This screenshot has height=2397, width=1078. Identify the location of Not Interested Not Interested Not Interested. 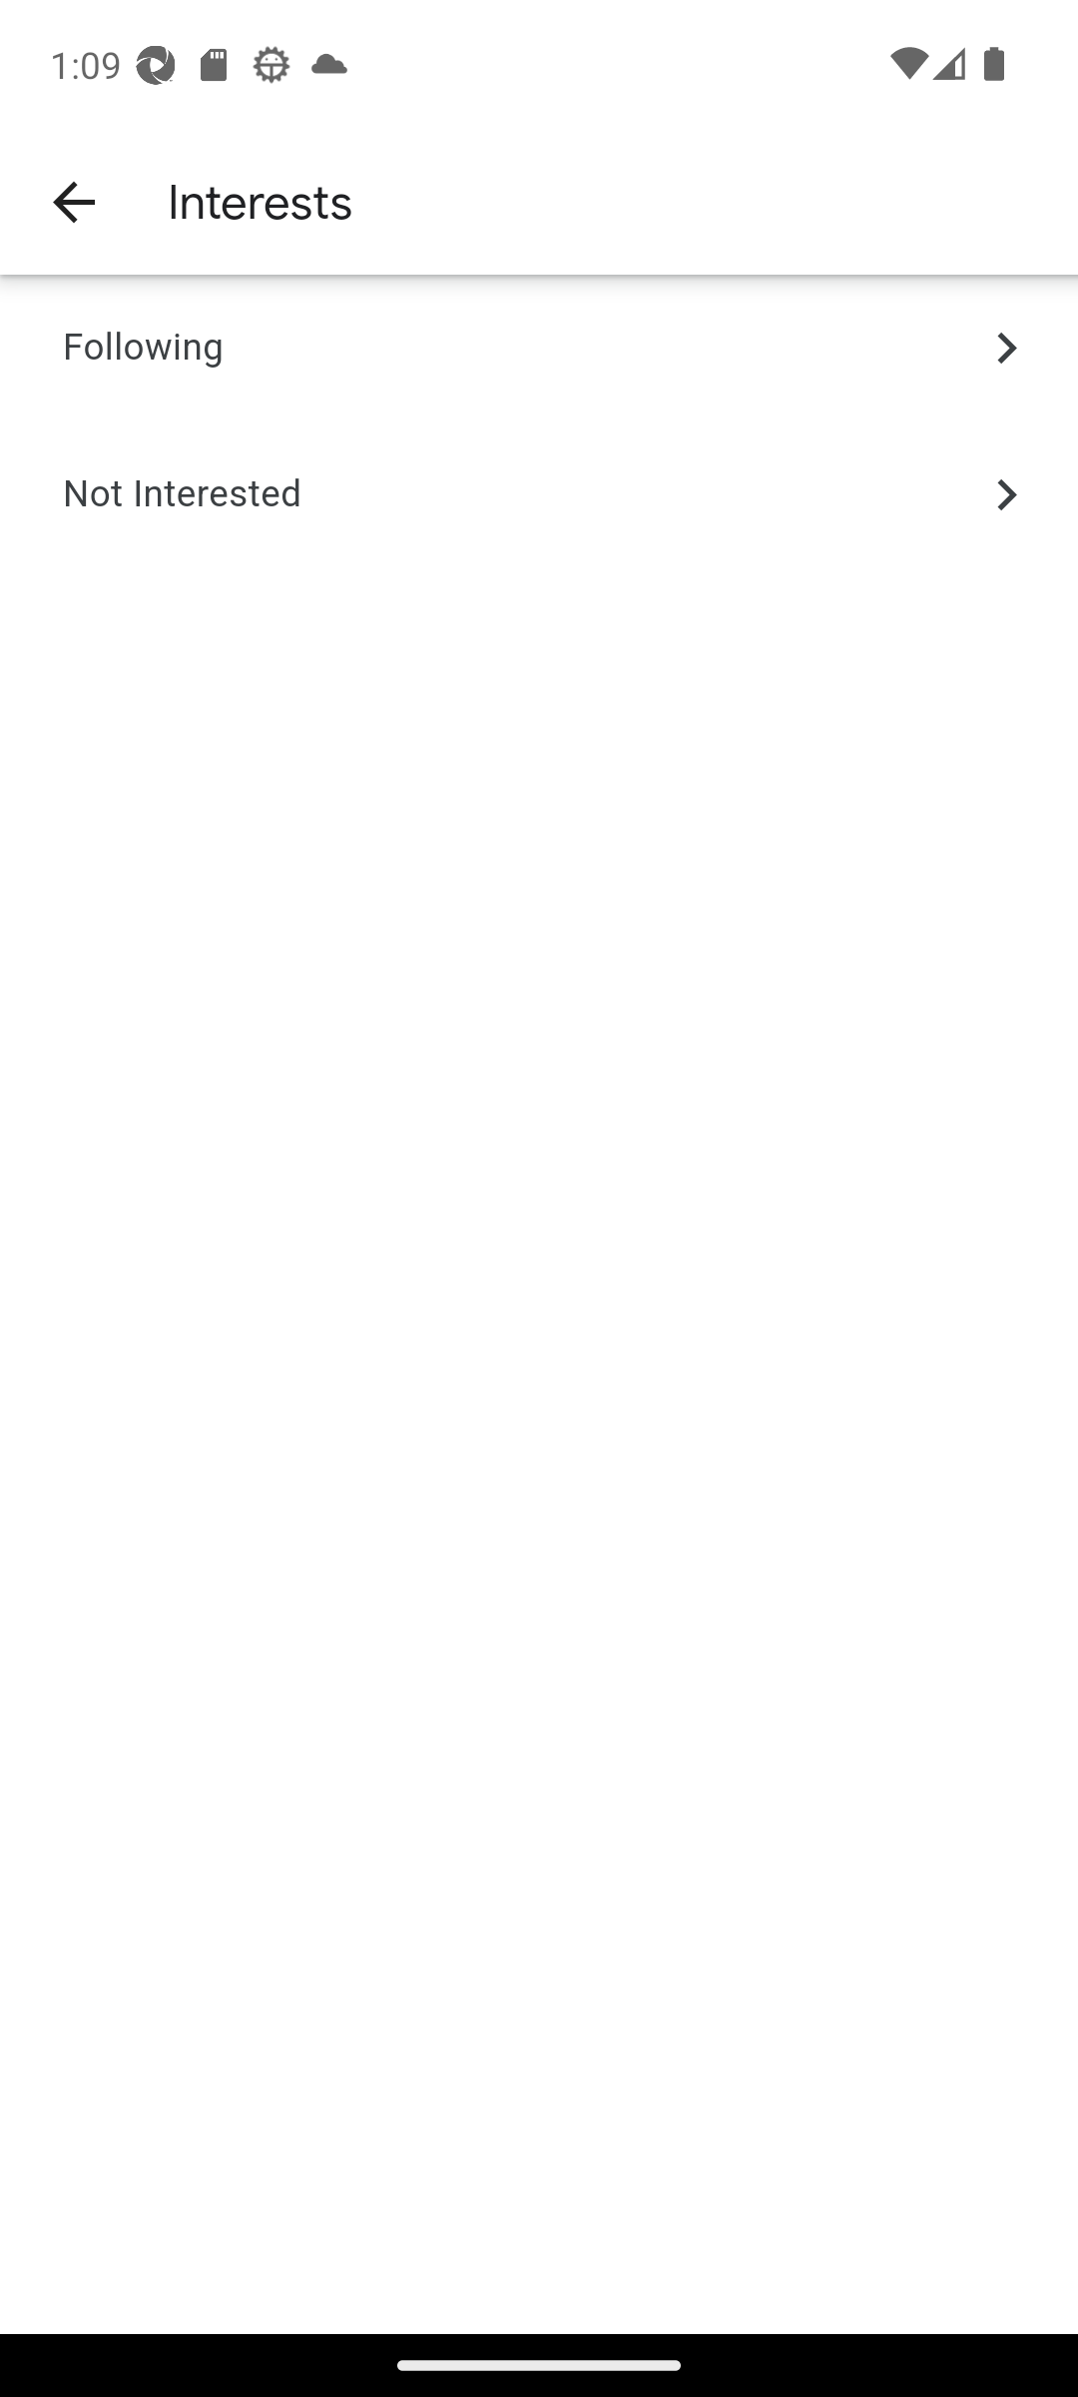
(539, 494).